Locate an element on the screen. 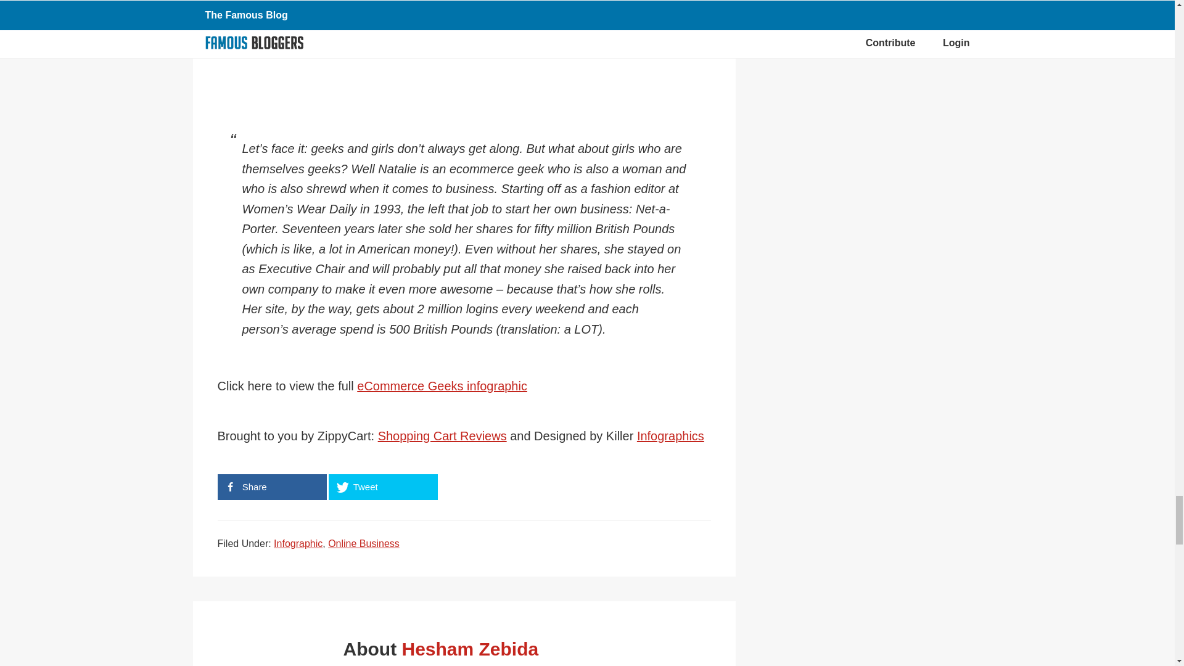  Infographic is located at coordinates (297, 543).